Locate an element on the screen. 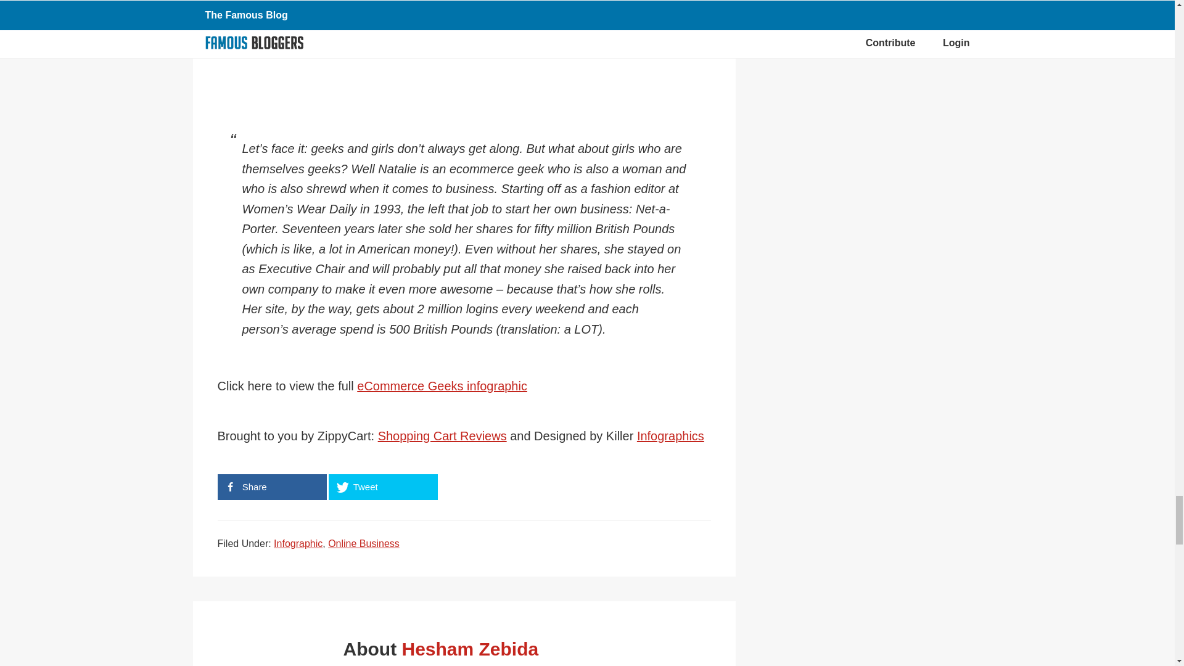  Infographic is located at coordinates (297, 543).